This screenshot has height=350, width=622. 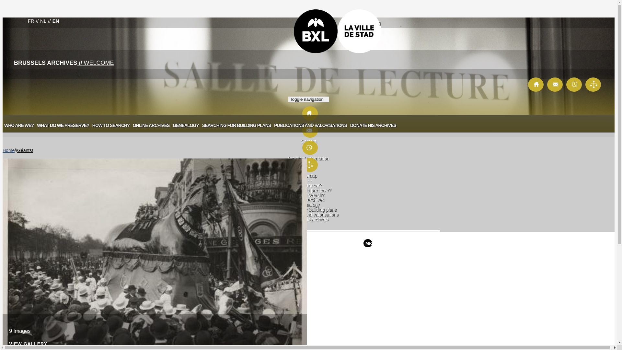 I want to click on Sitemap, so click(x=593, y=84).